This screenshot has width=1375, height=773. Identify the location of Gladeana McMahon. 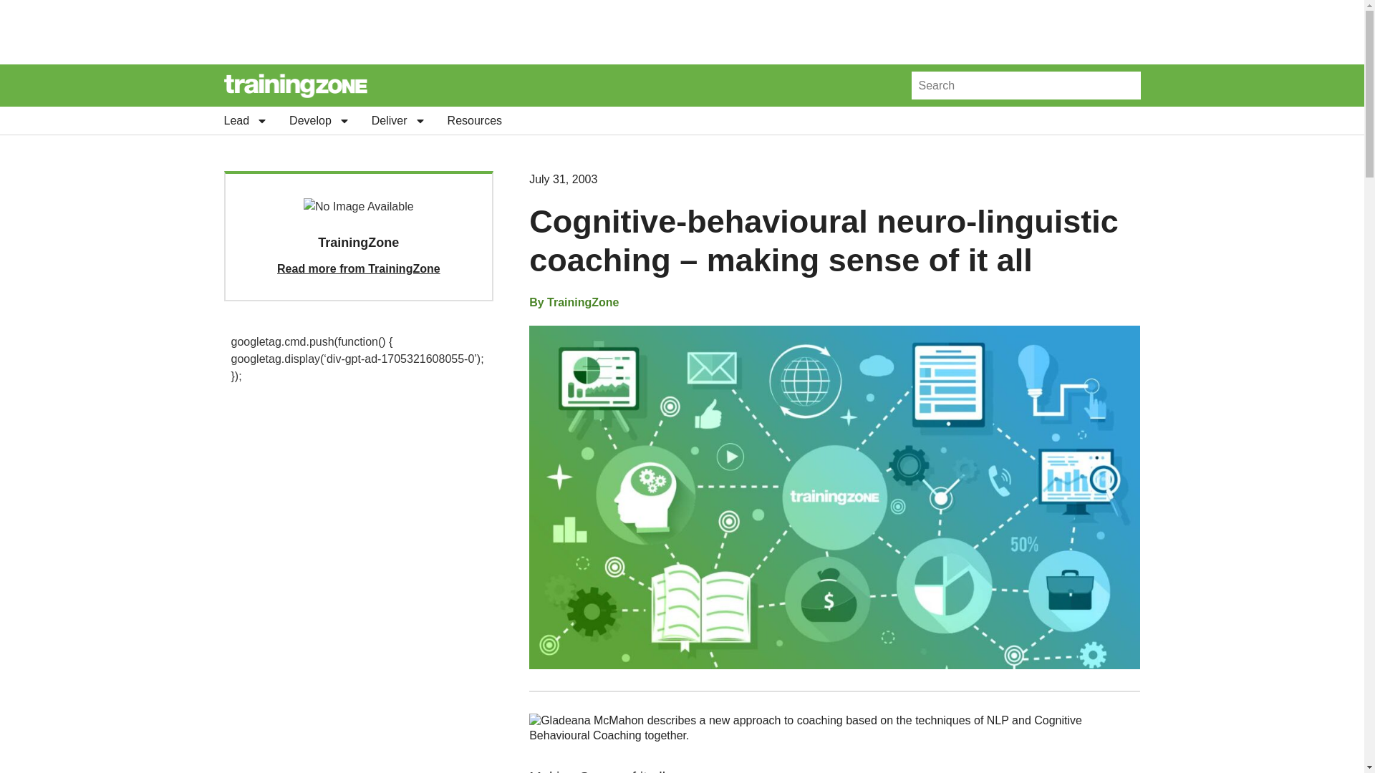
(592, 720).